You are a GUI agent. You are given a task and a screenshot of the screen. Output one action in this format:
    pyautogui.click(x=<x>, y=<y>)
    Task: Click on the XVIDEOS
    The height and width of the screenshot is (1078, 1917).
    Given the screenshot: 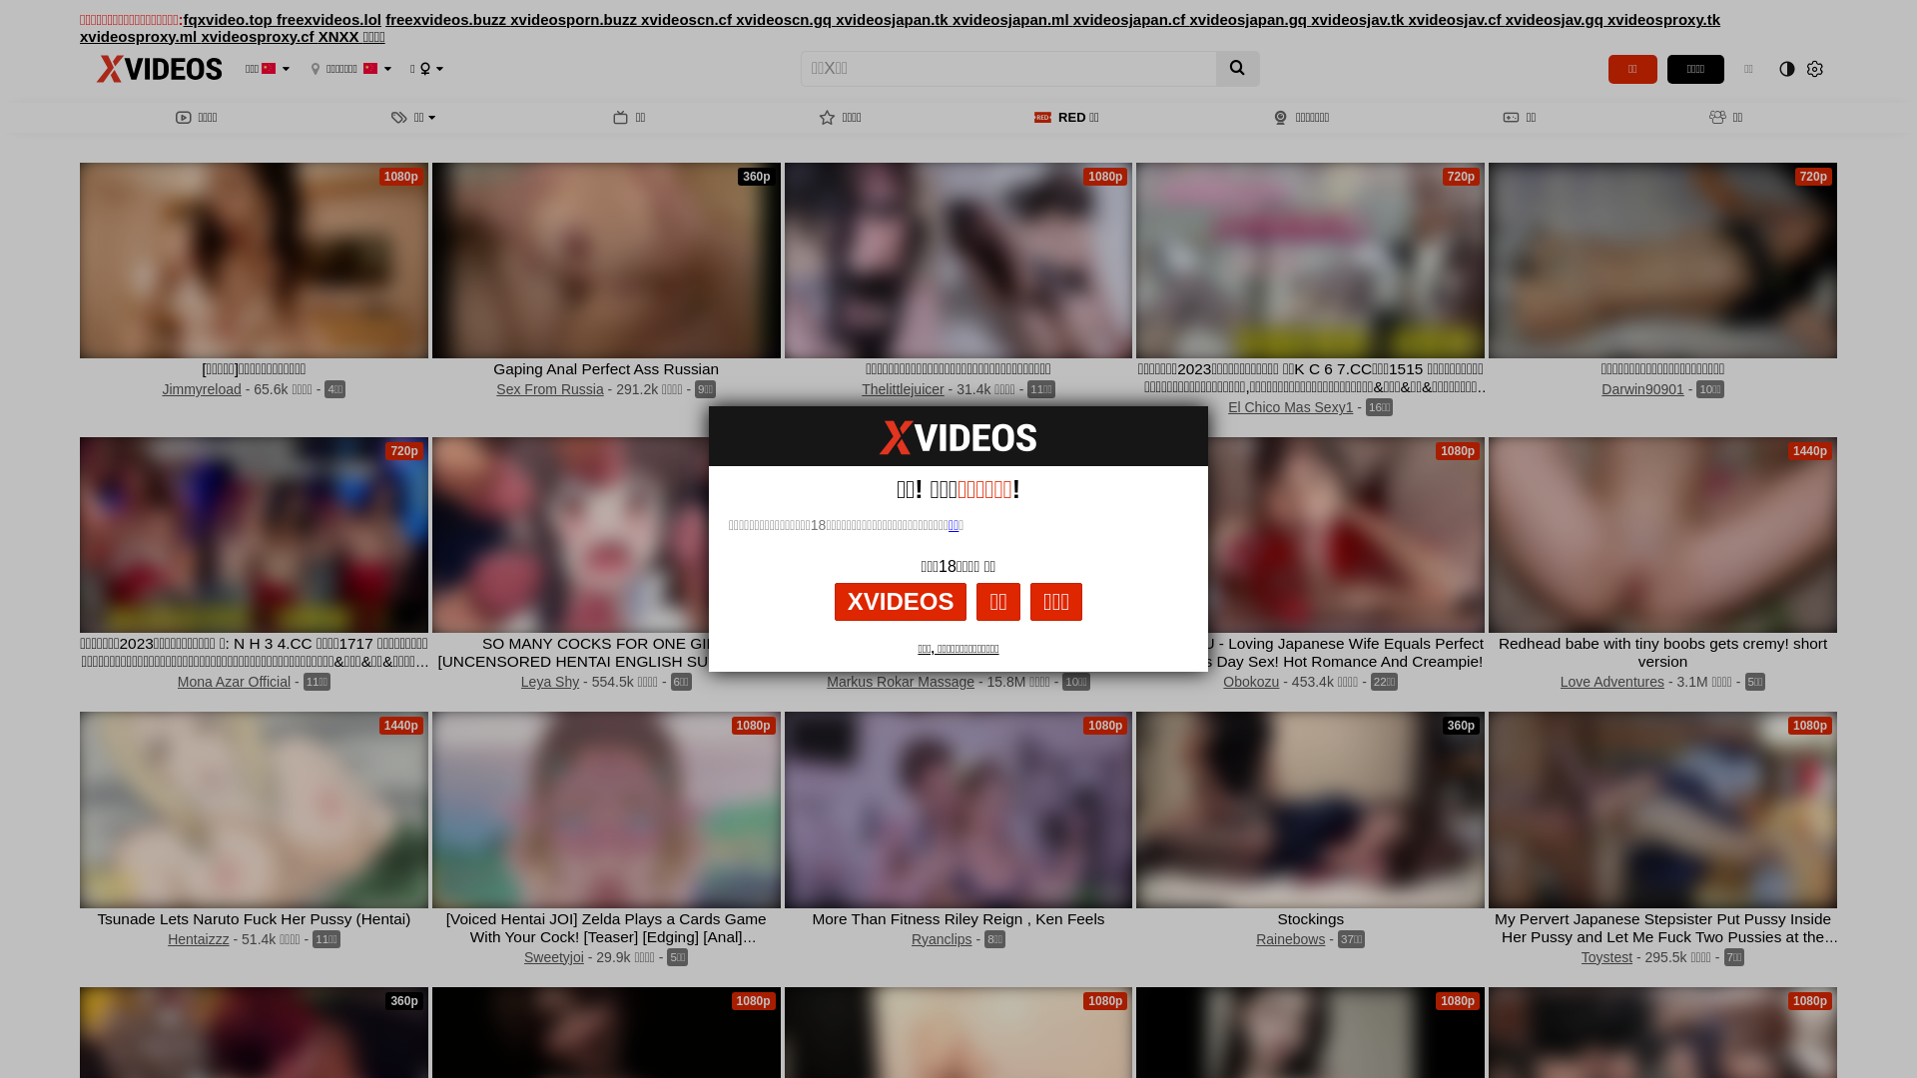 What is the action you would take?
    pyautogui.click(x=901, y=602)
    